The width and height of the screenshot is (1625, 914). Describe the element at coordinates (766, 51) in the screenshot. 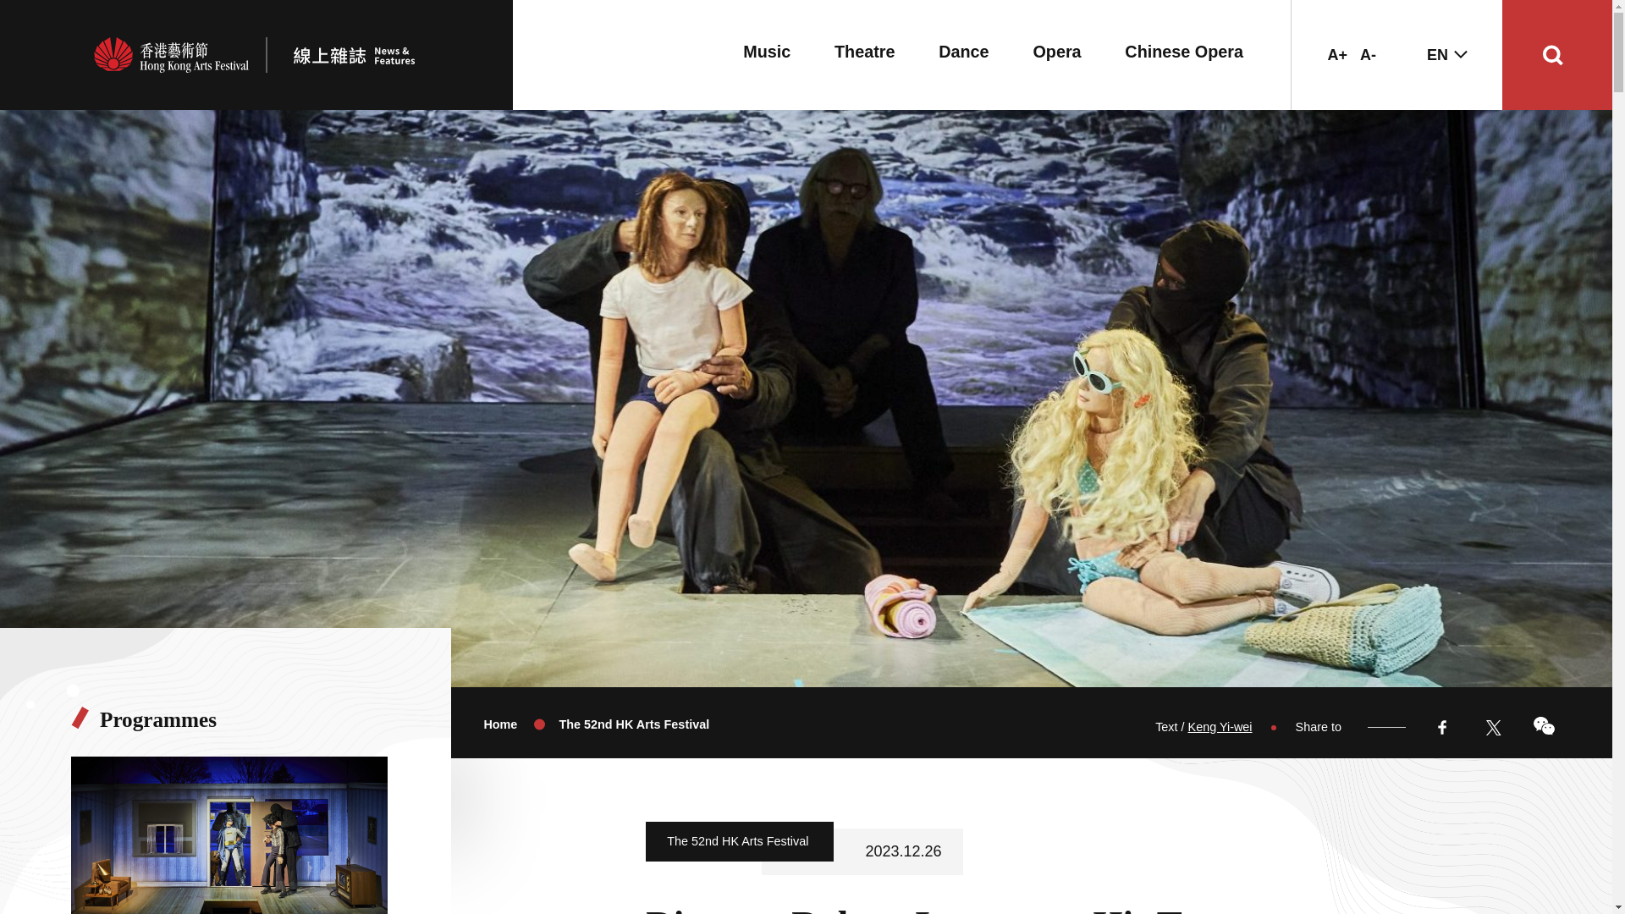

I see `Music` at that location.